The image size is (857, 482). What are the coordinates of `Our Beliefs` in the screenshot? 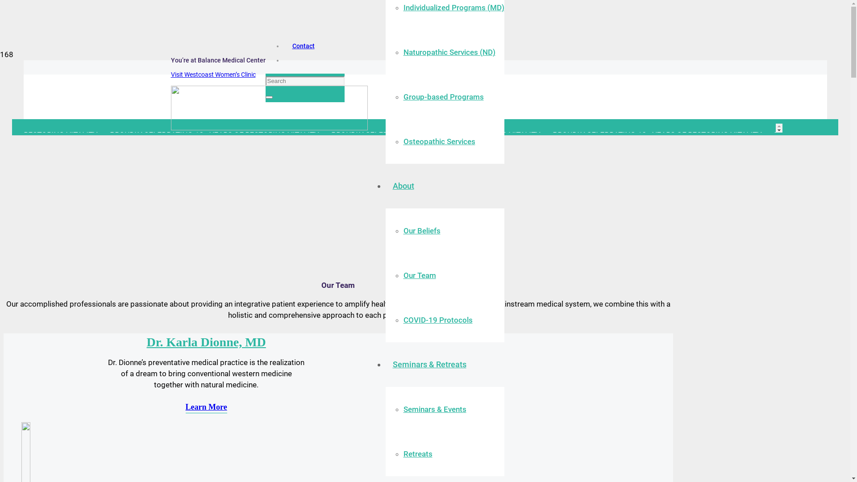 It's located at (422, 231).